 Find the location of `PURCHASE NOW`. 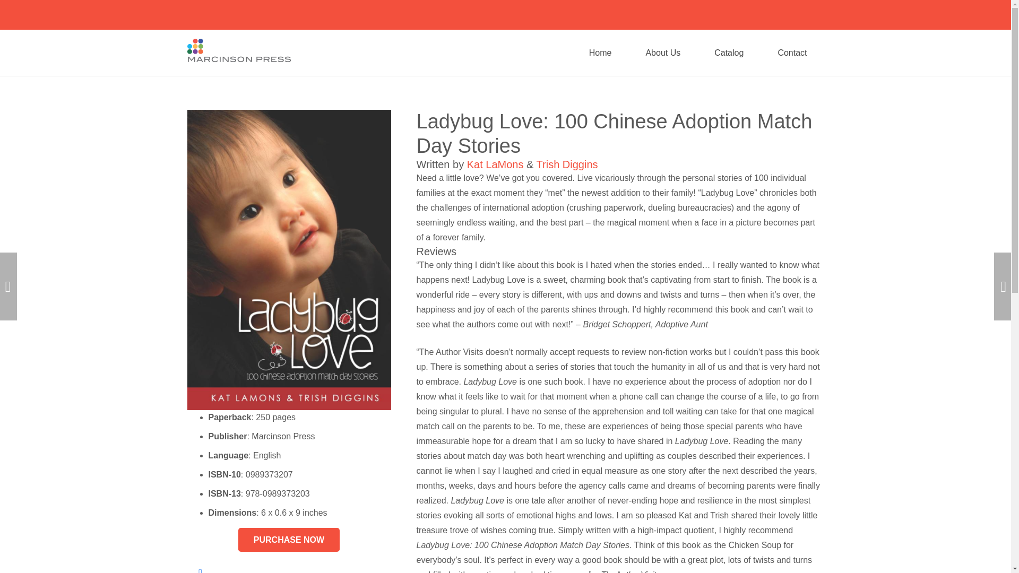

PURCHASE NOW is located at coordinates (289, 540).